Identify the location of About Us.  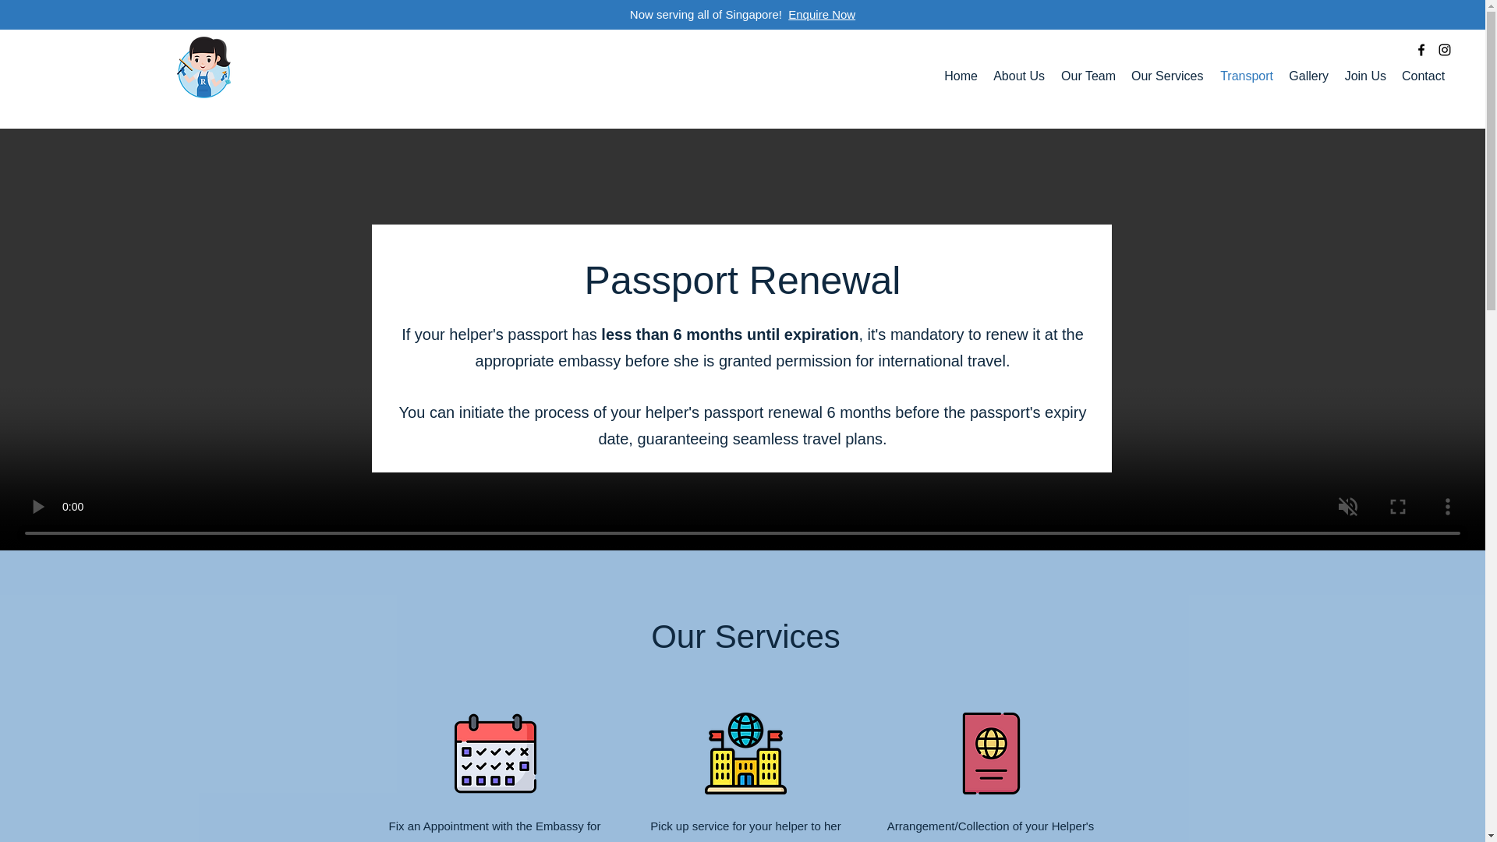
(1018, 76).